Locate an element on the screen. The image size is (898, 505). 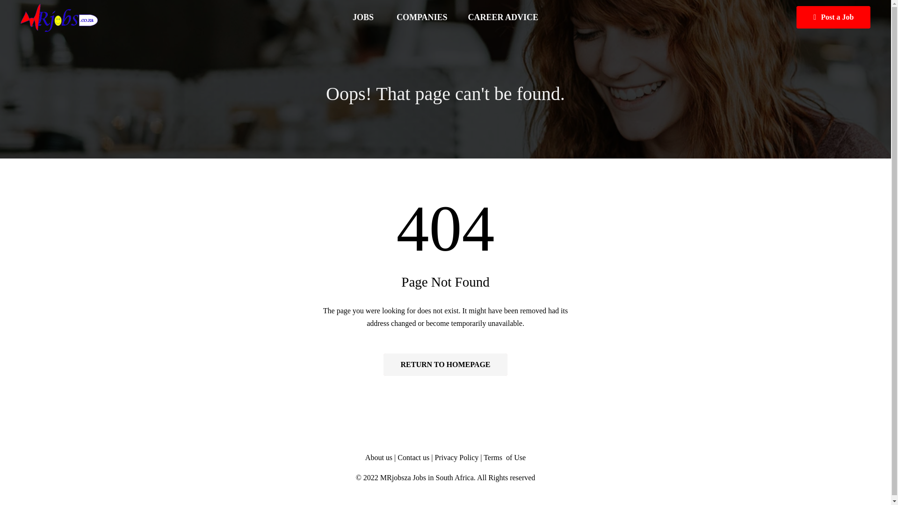
Privacy Policy is located at coordinates (456, 457).